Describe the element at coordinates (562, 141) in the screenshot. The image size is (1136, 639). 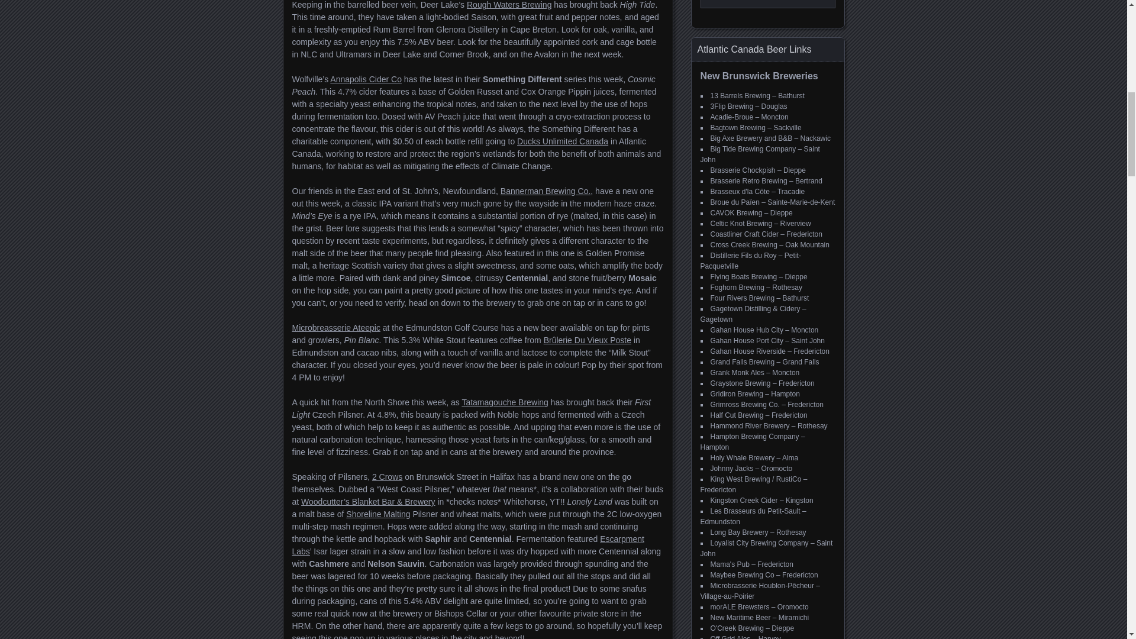
I see `Ducks Unlimited Canada` at that location.